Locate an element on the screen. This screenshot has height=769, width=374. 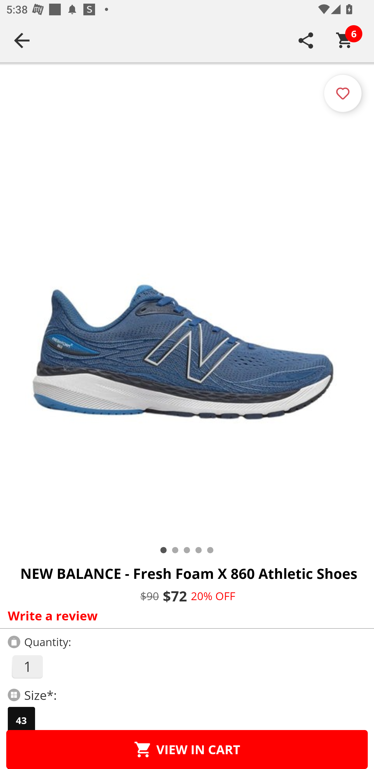
VIEW IN CART is located at coordinates (187, 749).